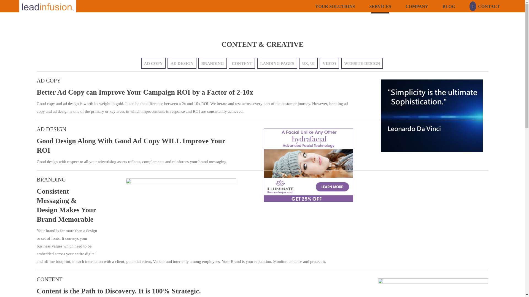 The width and height of the screenshot is (529, 297). Describe the element at coordinates (335, 6) in the screenshot. I see `YOUR SOLUTIONS` at that location.